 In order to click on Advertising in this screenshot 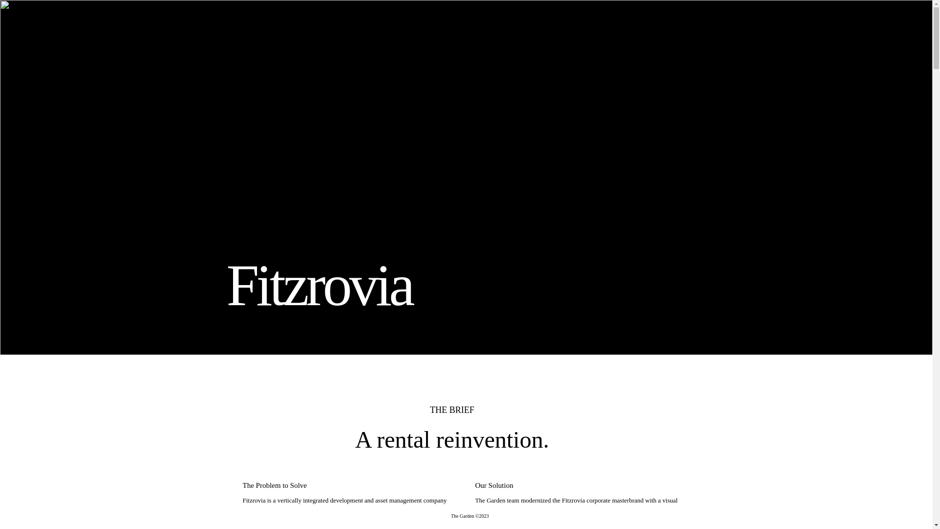, I will do `click(859, 34)`.